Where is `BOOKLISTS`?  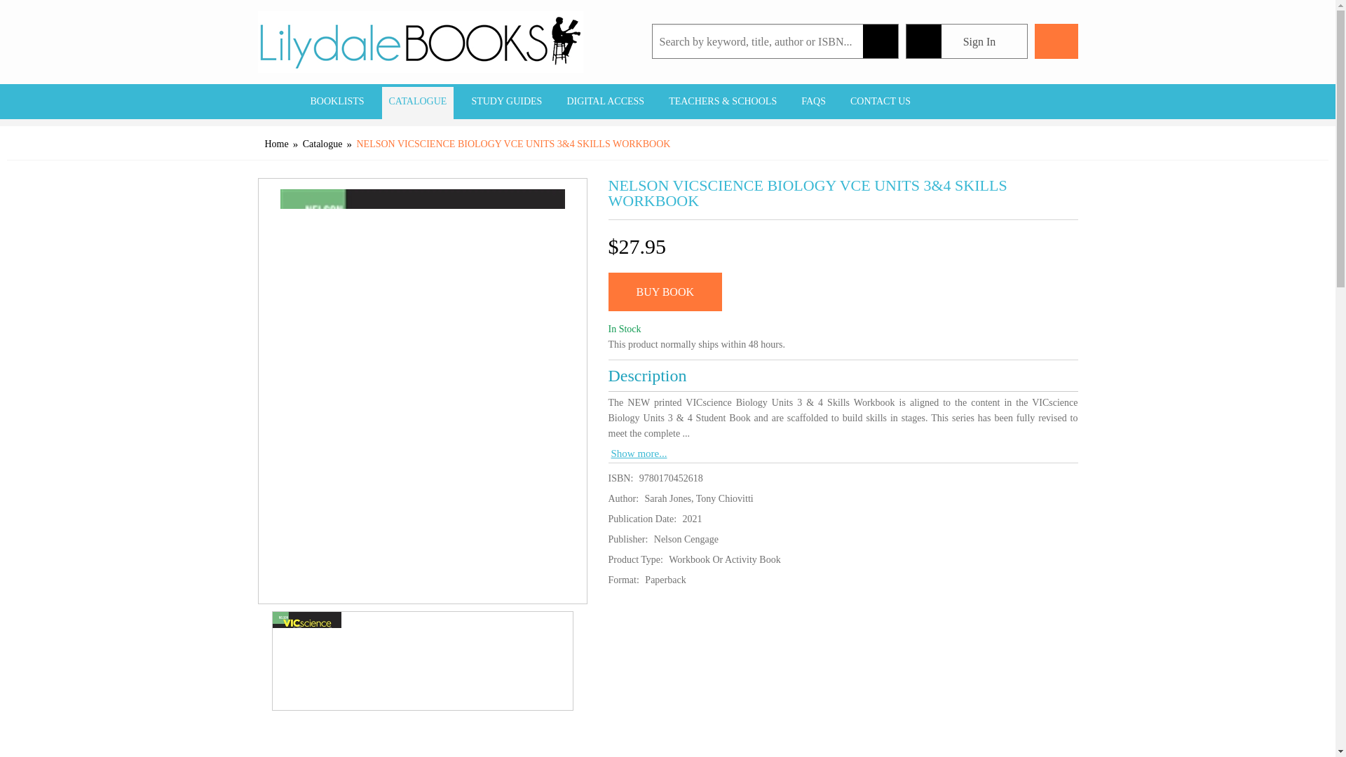 BOOKLISTS is located at coordinates (336, 101).